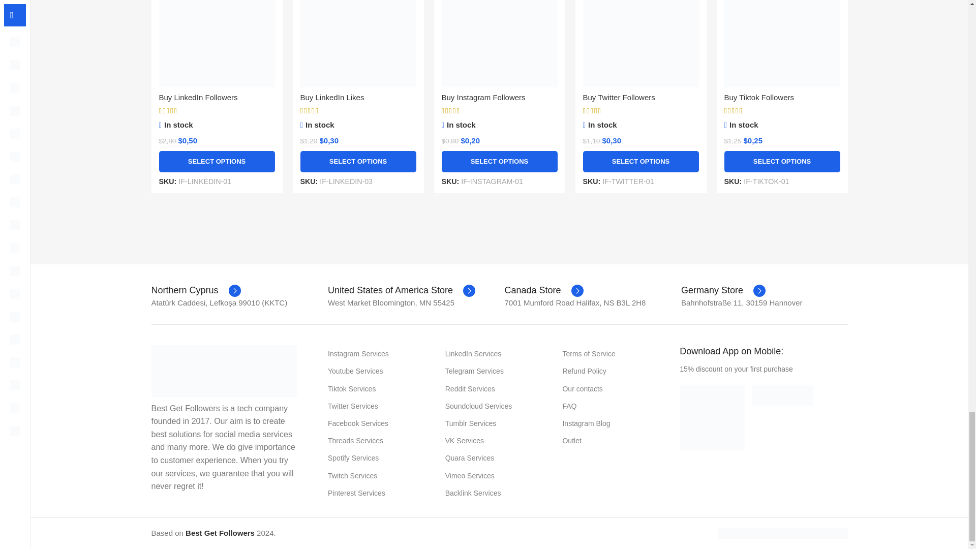 Image resolution: width=976 pixels, height=549 pixels. I want to click on app-store, so click(783, 395).